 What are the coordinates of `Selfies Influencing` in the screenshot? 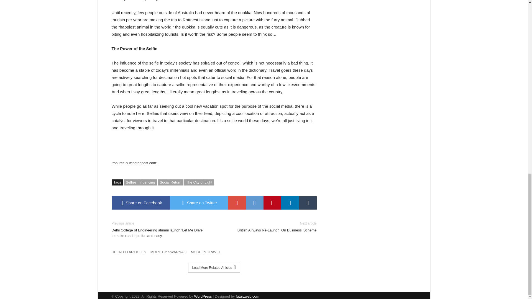 It's located at (140, 182).